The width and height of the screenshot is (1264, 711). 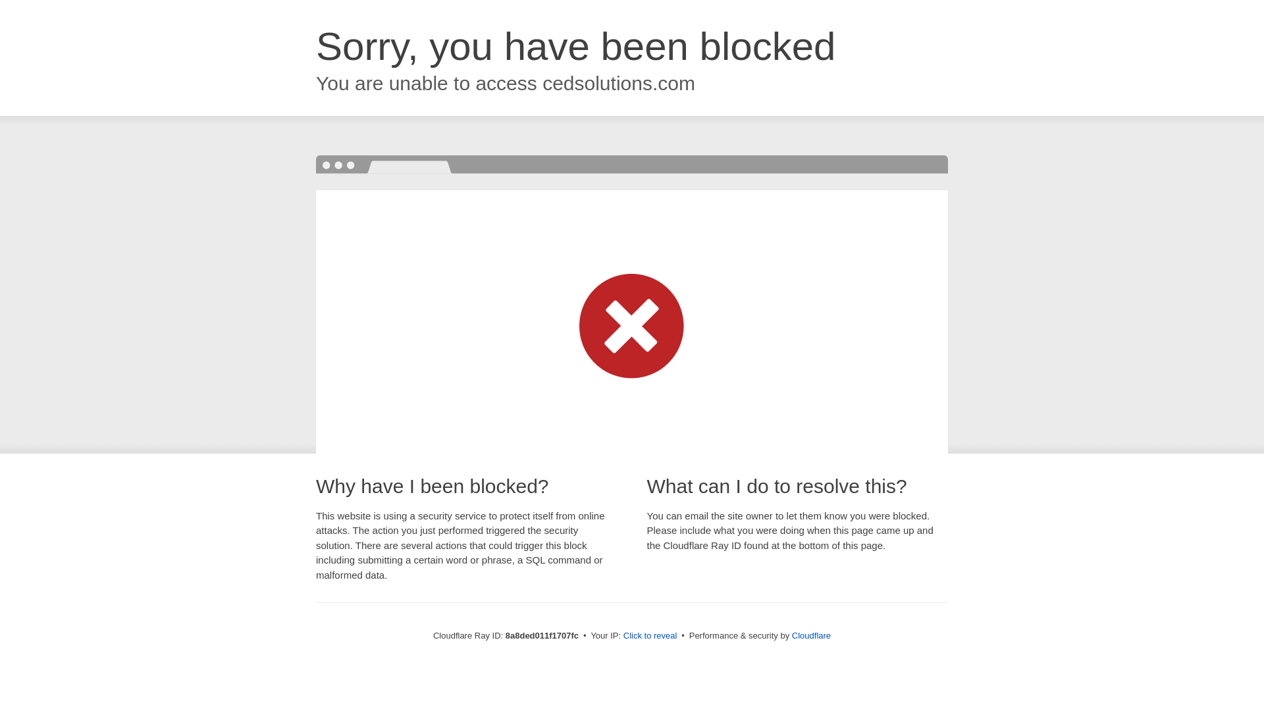 What do you see at coordinates (650, 636) in the screenshot?
I see `Click to reveal` at bounding box center [650, 636].